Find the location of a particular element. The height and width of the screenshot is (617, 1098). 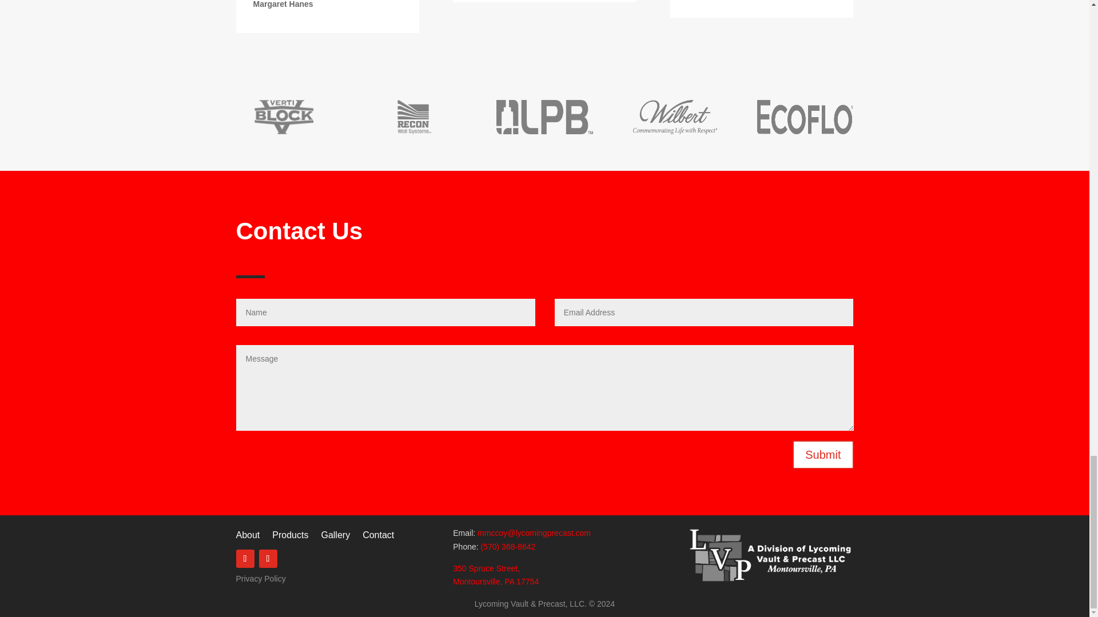

Contact is located at coordinates (378, 537).